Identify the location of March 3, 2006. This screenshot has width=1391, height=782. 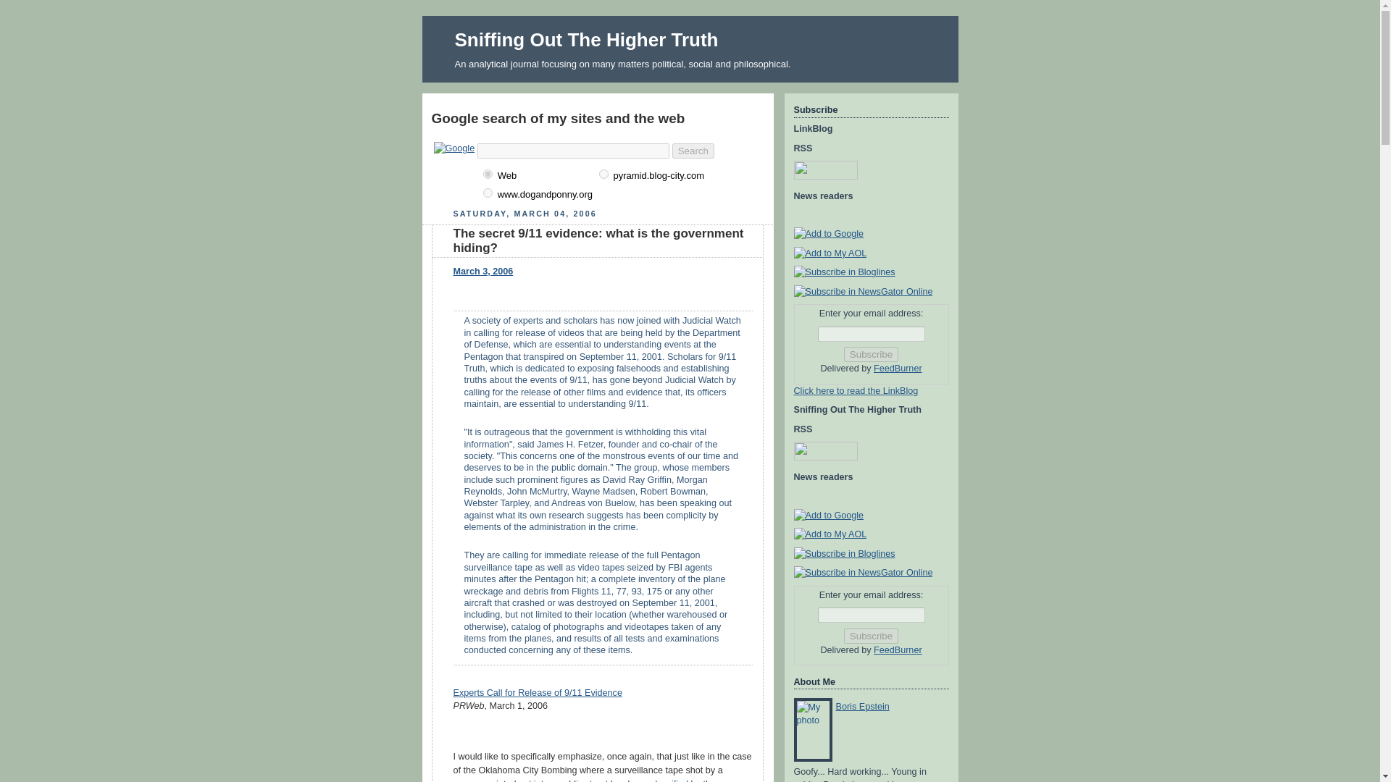
(483, 272).